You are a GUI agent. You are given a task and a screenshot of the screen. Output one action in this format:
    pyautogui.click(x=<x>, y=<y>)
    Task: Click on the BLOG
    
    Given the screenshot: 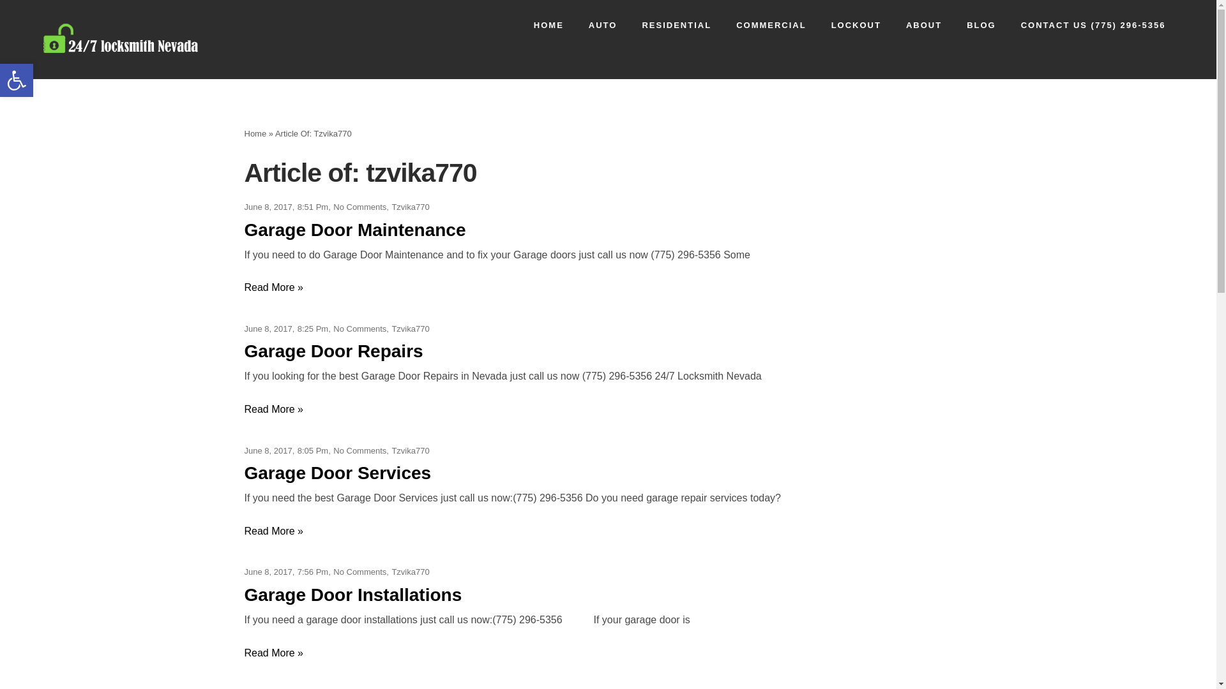 What is the action you would take?
    pyautogui.click(x=982, y=26)
    